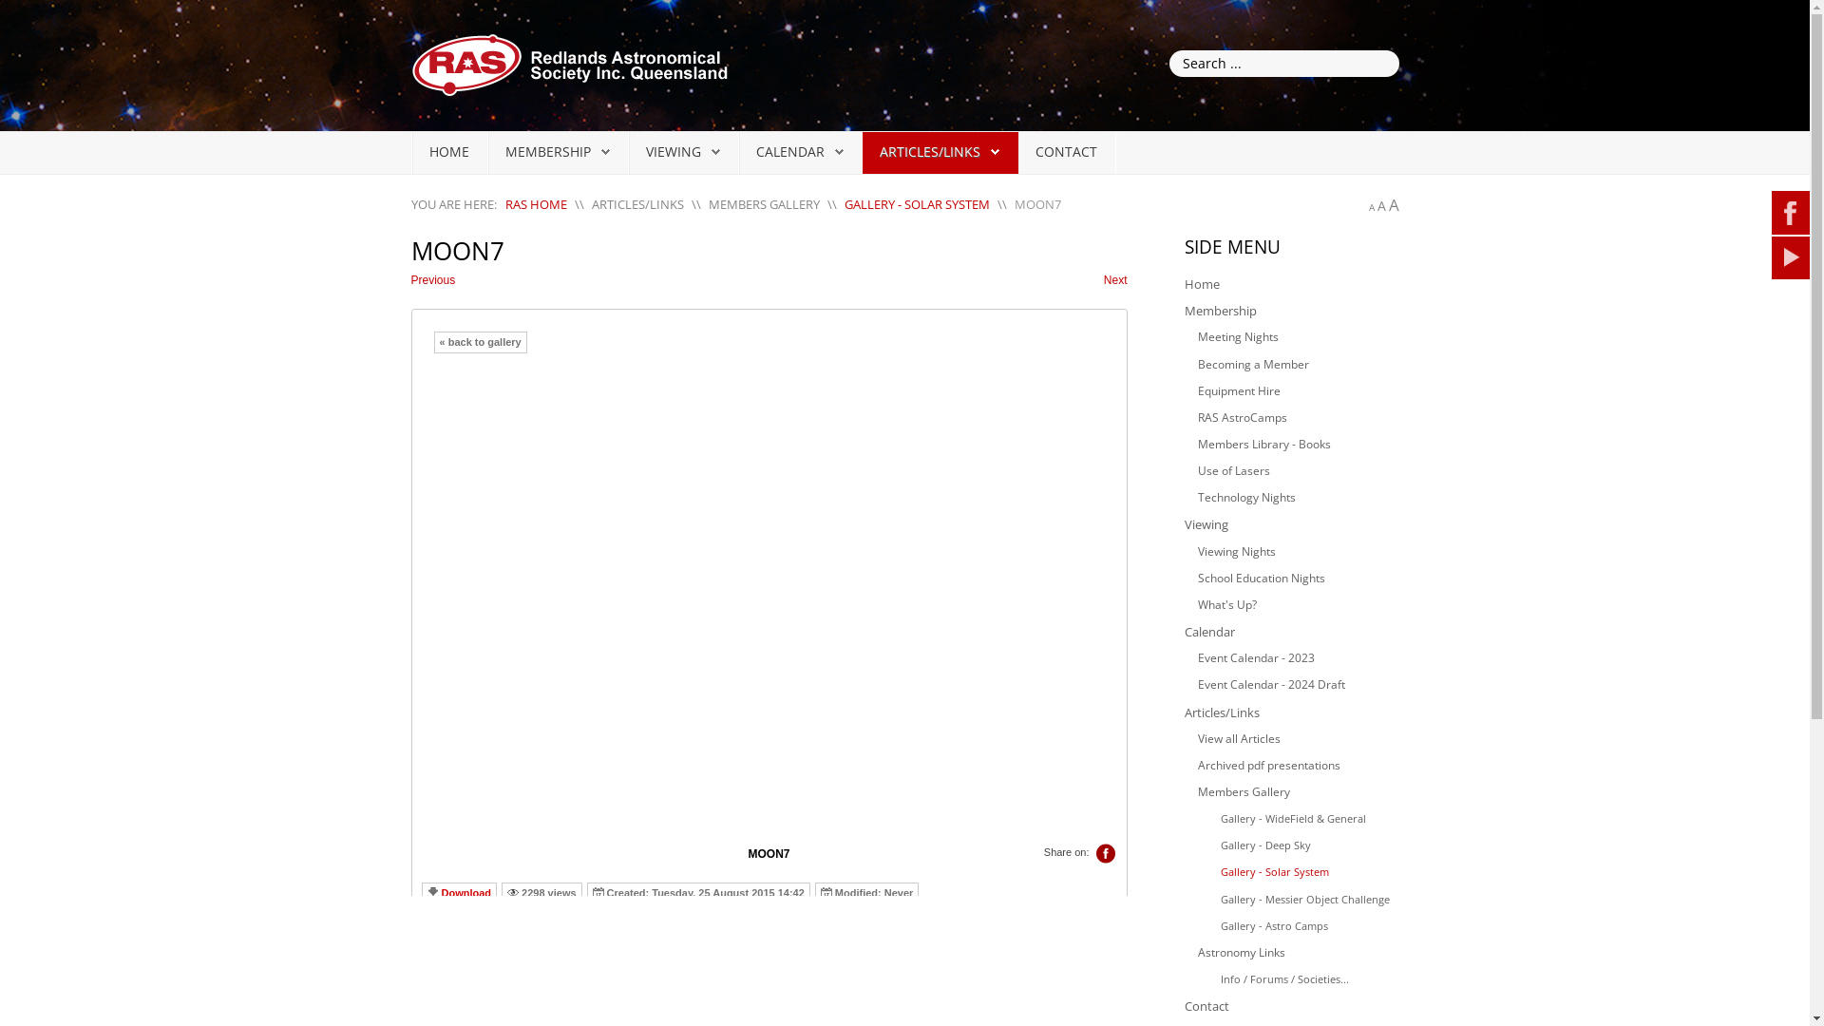  What do you see at coordinates (930, 152) in the screenshot?
I see `ARTICLES/LINKS` at bounding box center [930, 152].